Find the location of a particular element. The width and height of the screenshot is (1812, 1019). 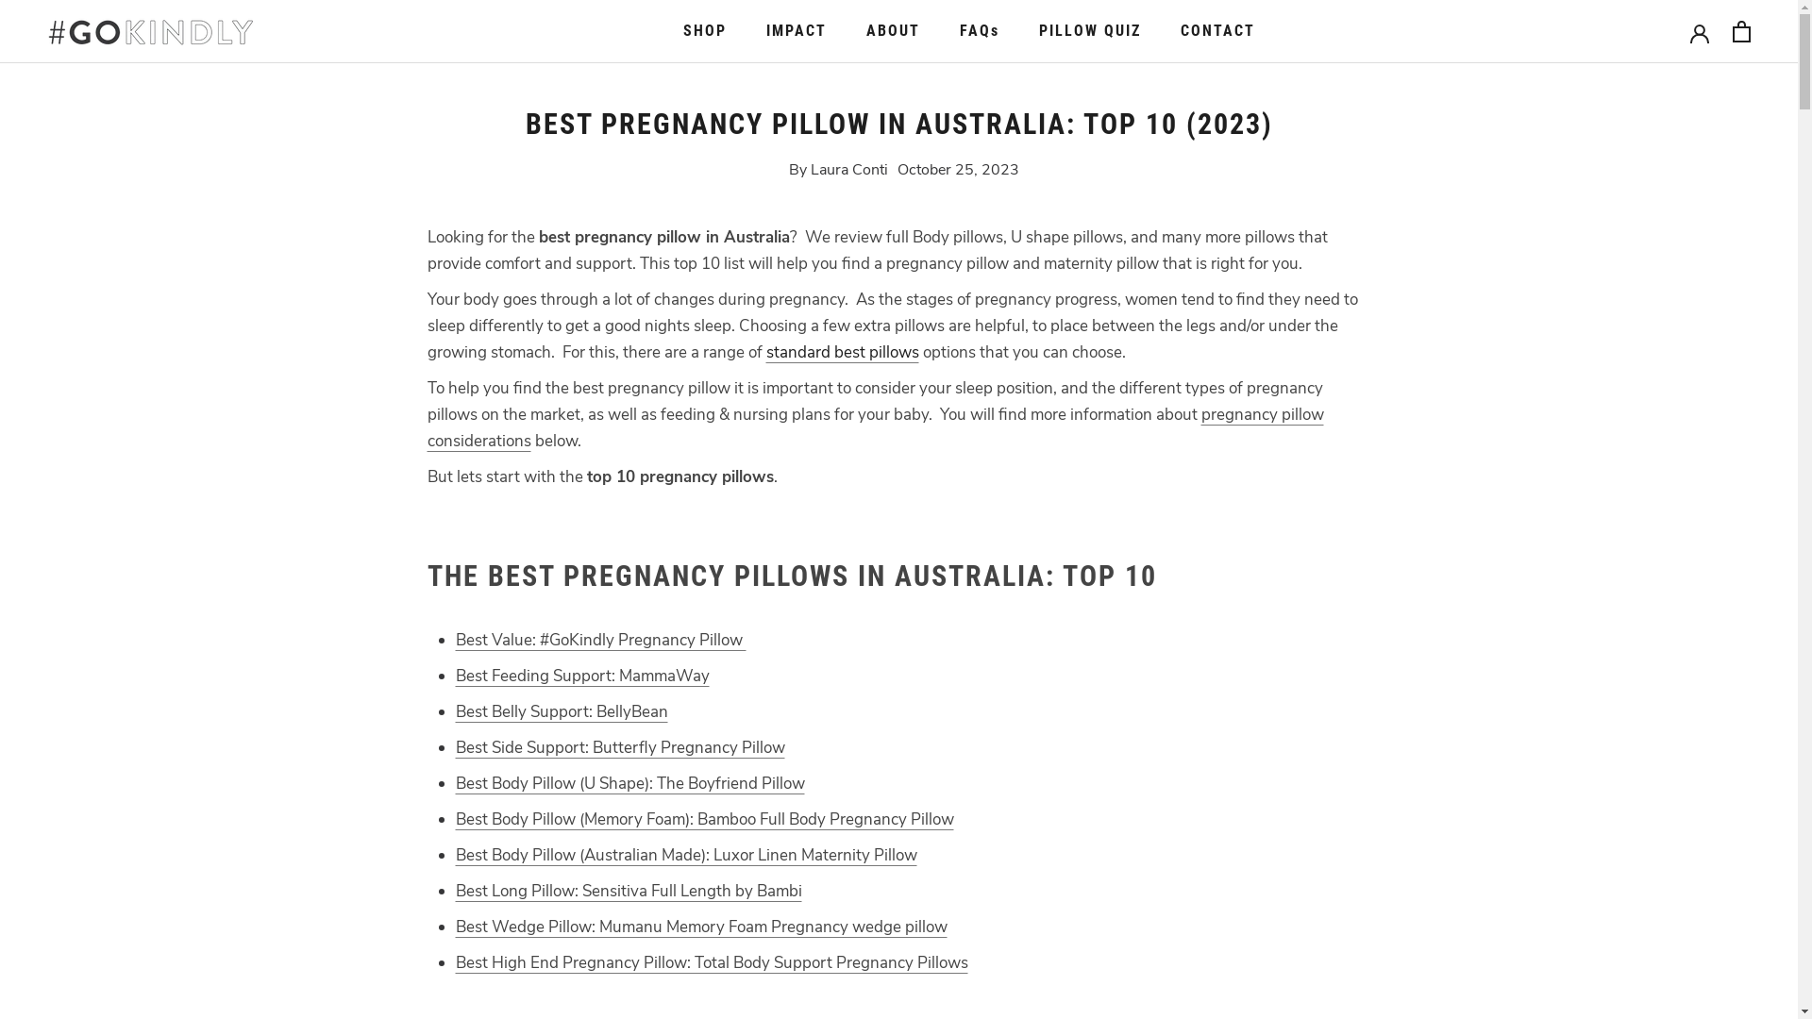

SHOP is located at coordinates (705, 30).